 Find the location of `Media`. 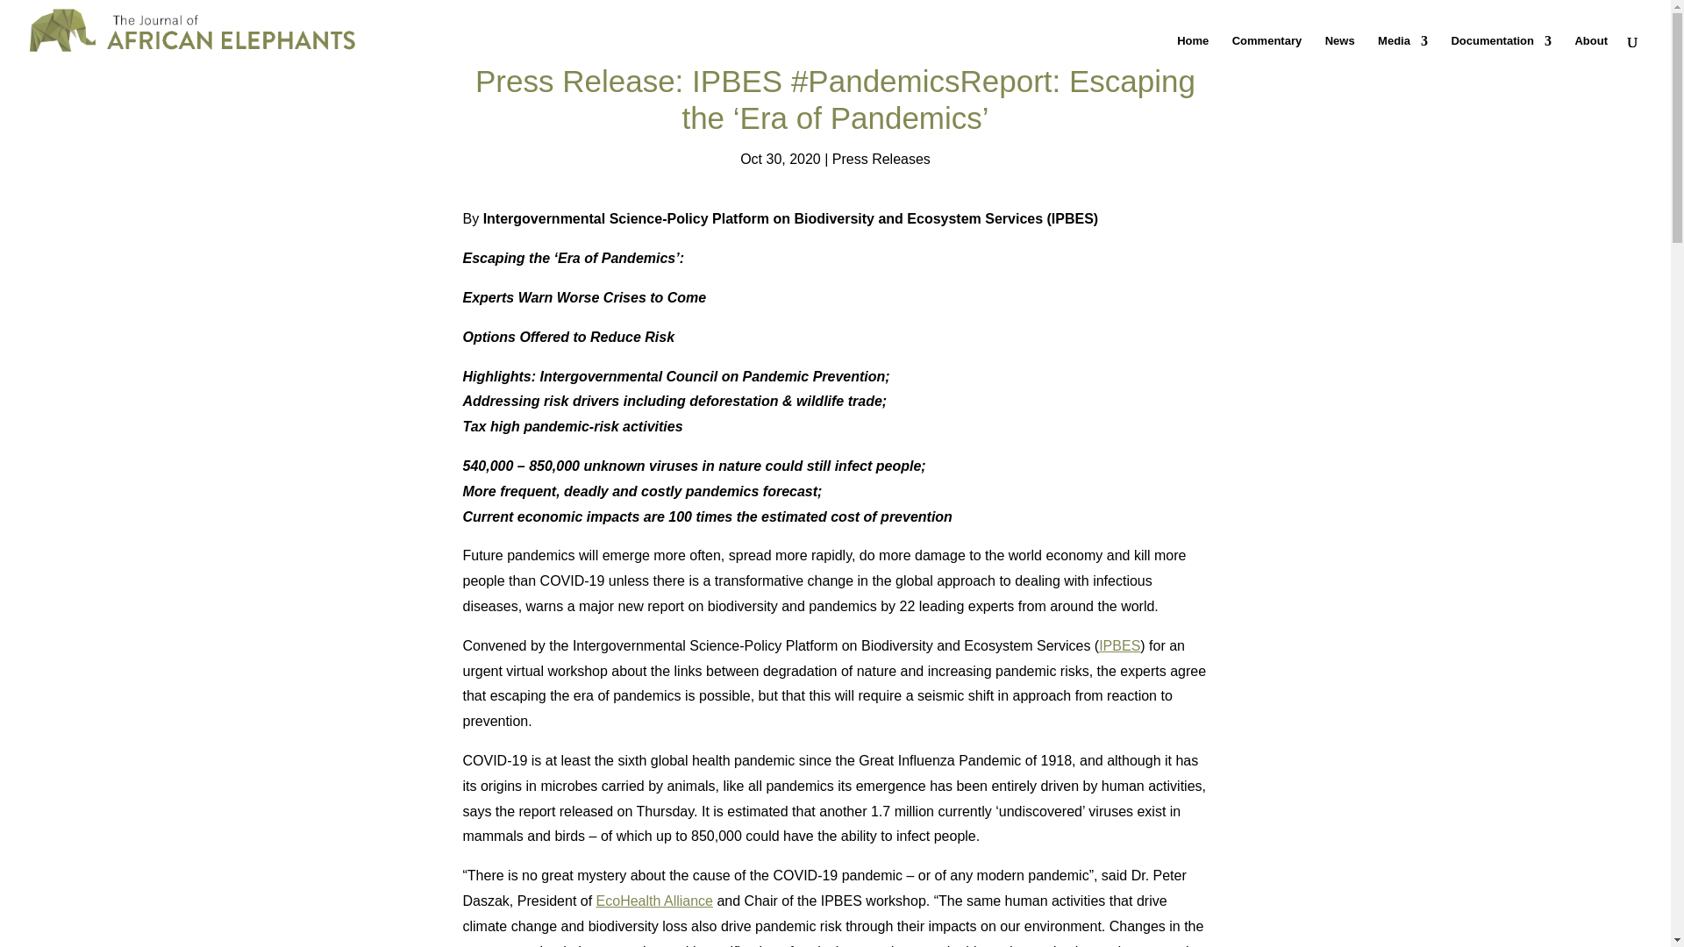

Media is located at coordinates (1402, 47).